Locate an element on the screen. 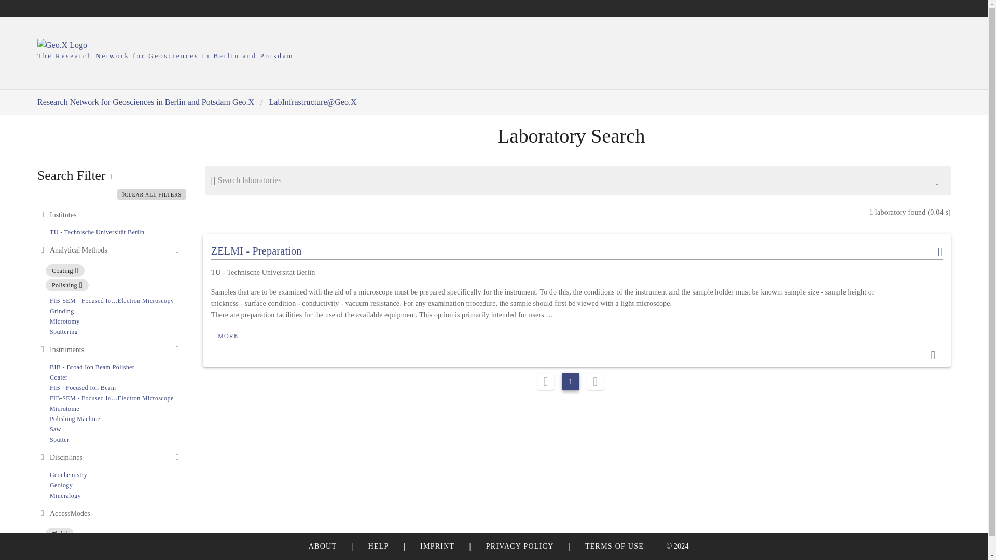 Image resolution: width=996 pixels, height=560 pixels. The Research Network for Geosciences in Berlin and Potsdam is located at coordinates (494, 50).